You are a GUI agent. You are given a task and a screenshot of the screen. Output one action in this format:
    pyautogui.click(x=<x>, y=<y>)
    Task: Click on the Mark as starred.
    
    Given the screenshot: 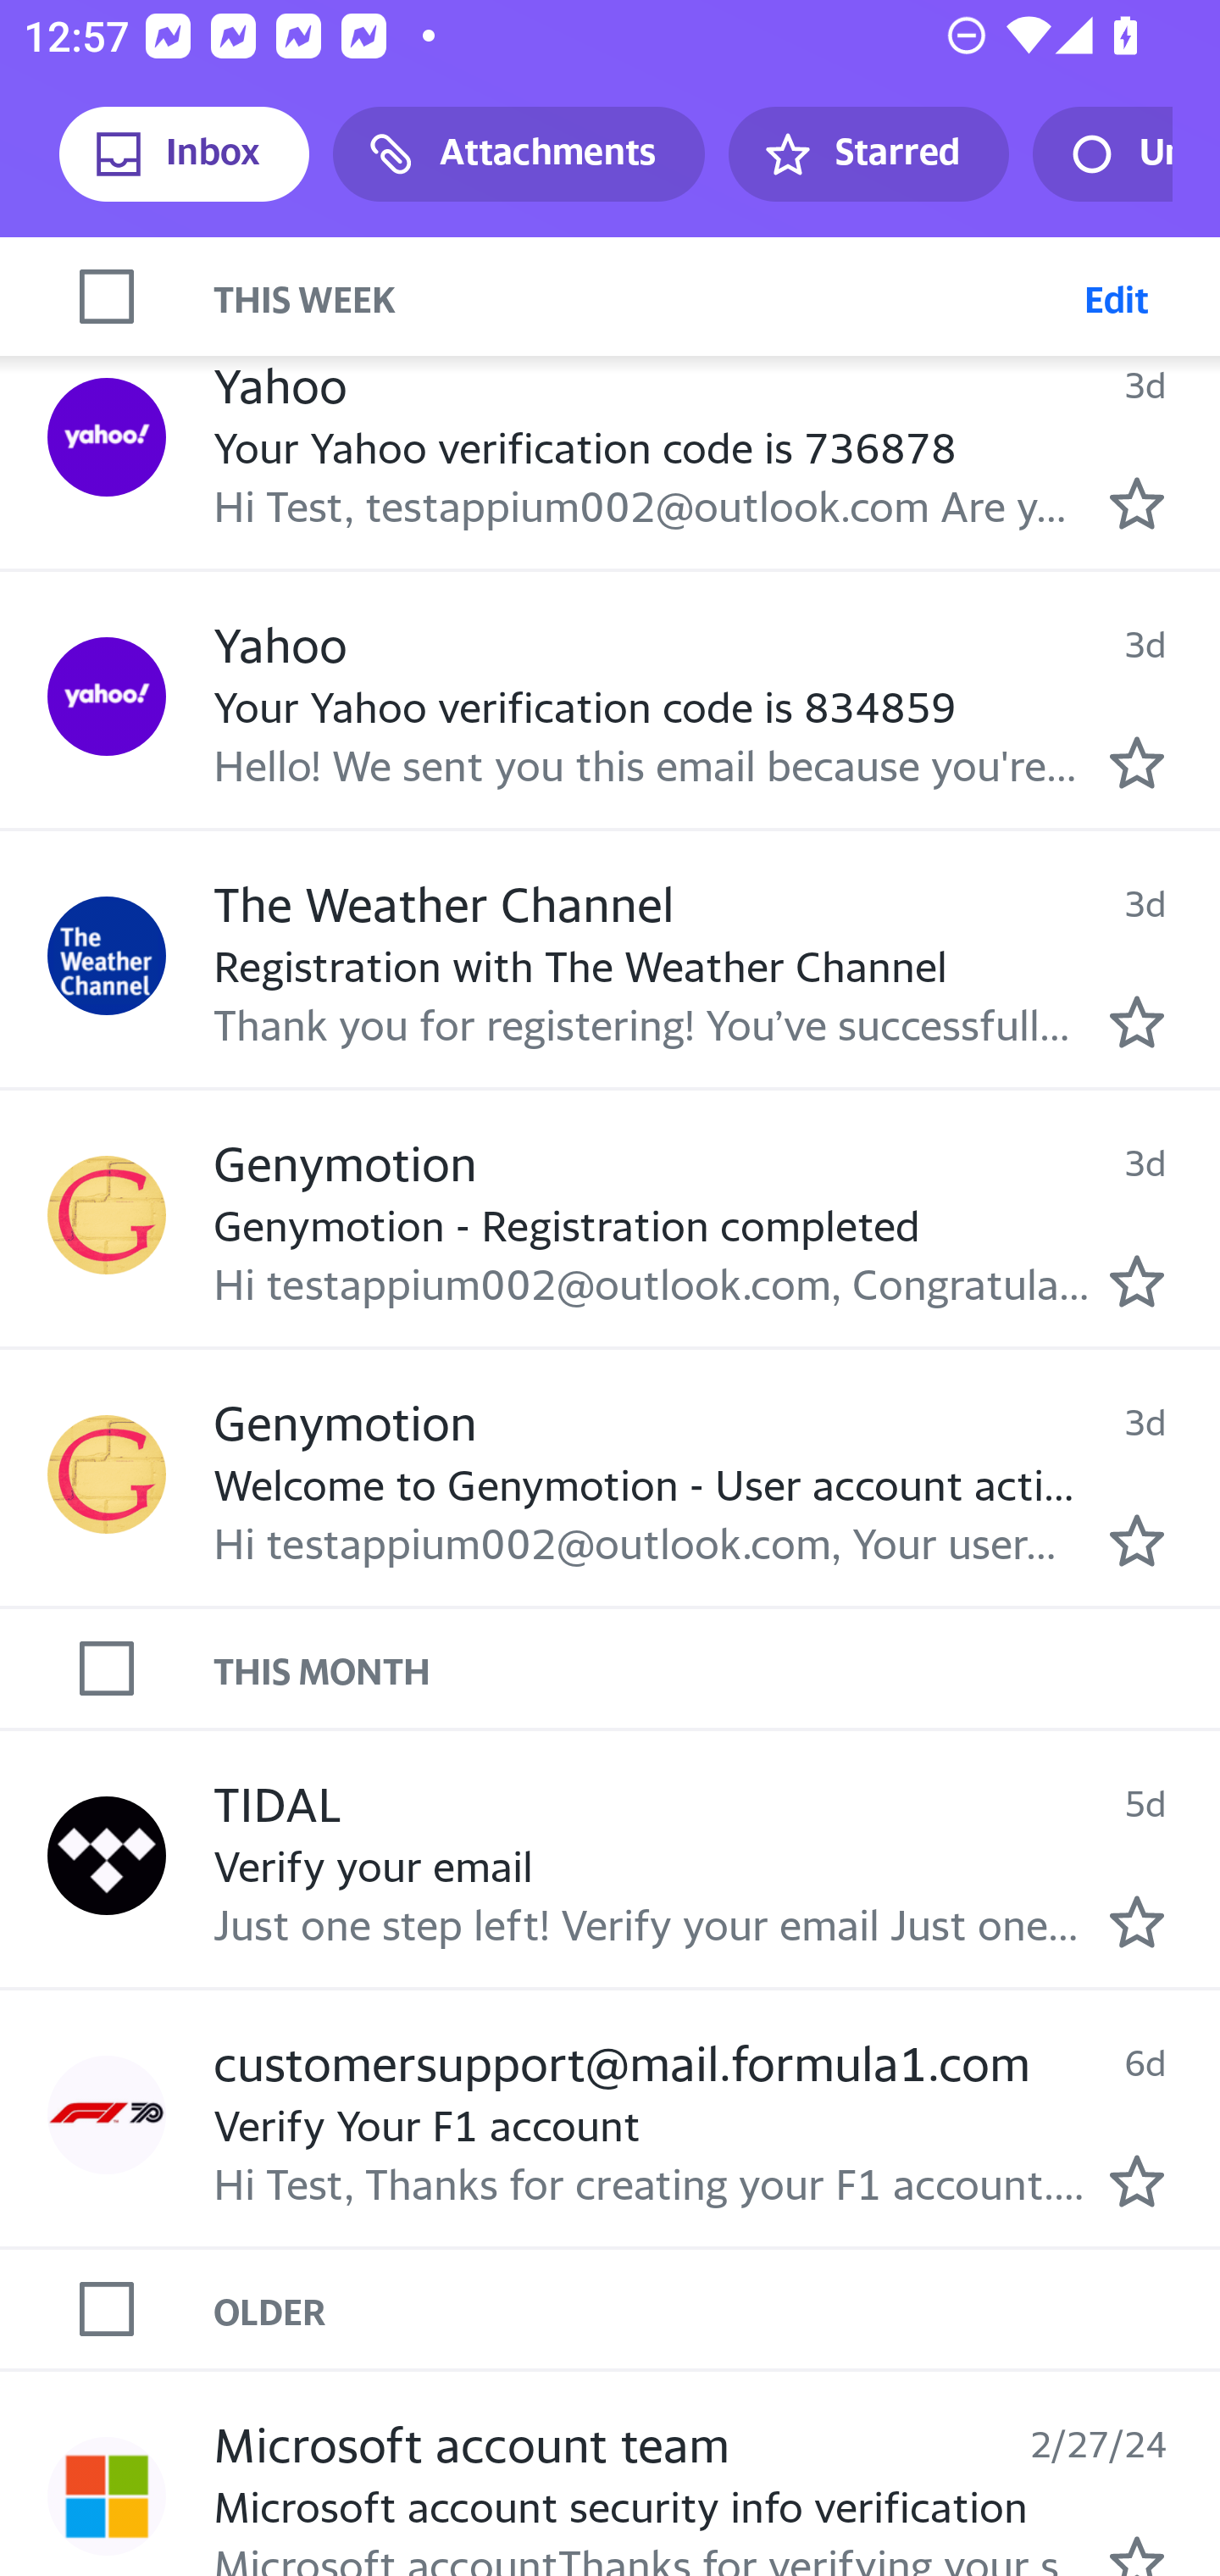 What is the action you would take?
    pyautogui.click(x=1137, y=2554)
    